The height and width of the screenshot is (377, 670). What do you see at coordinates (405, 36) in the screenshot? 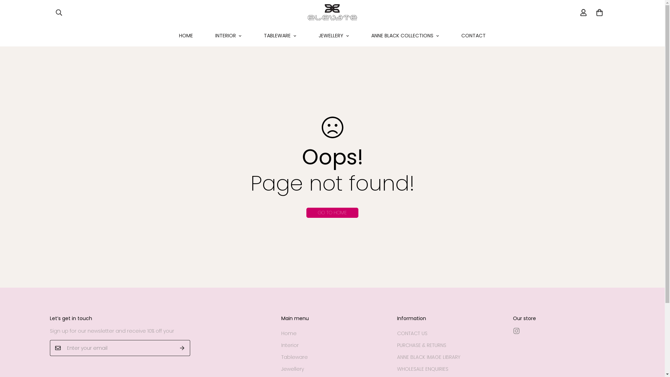
I see `ANNE BLACK COLLECTIONS` at bounding box center [405, 36].